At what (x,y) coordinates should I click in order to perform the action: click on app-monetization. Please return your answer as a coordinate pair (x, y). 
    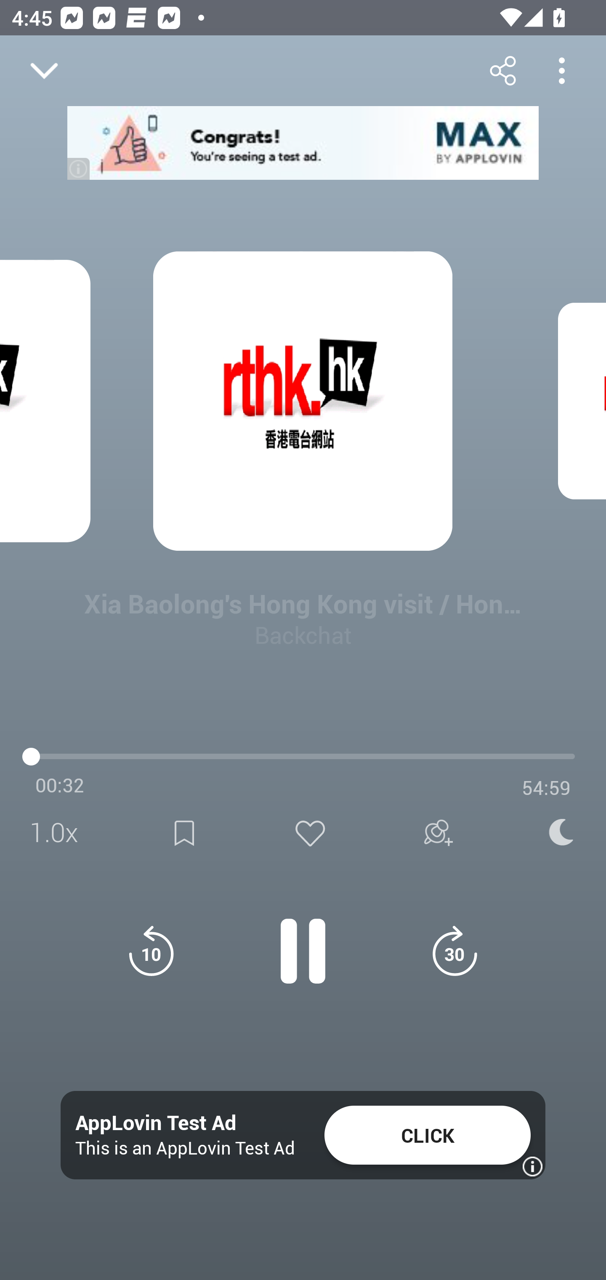
    Looking at the image, I should click on (303, 143).